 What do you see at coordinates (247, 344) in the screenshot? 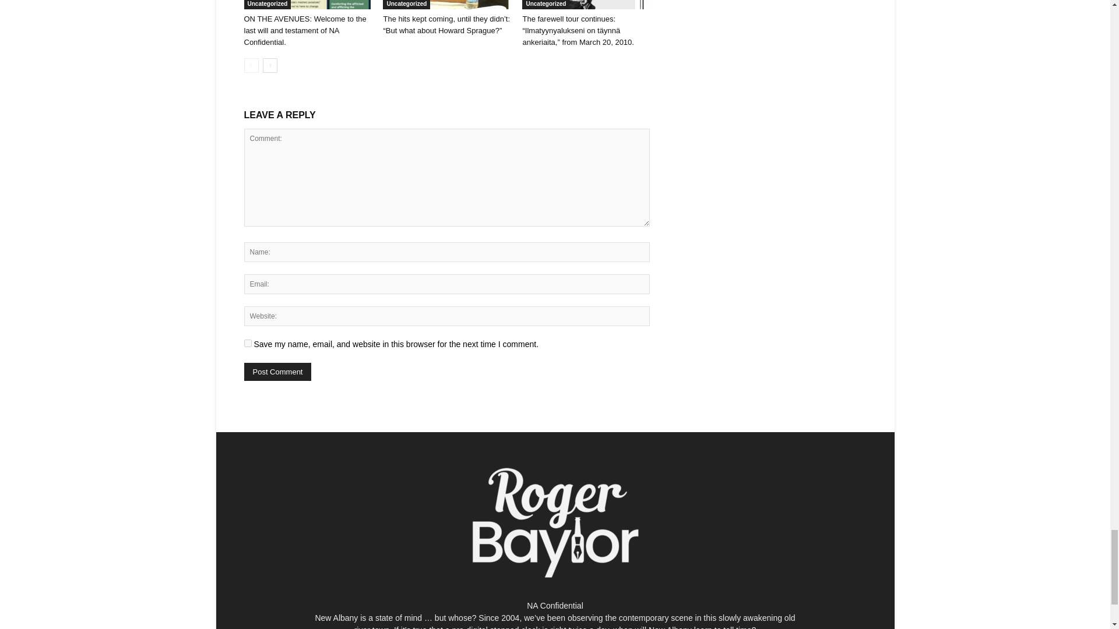
I see `yes` at bounding box center [247, 344].